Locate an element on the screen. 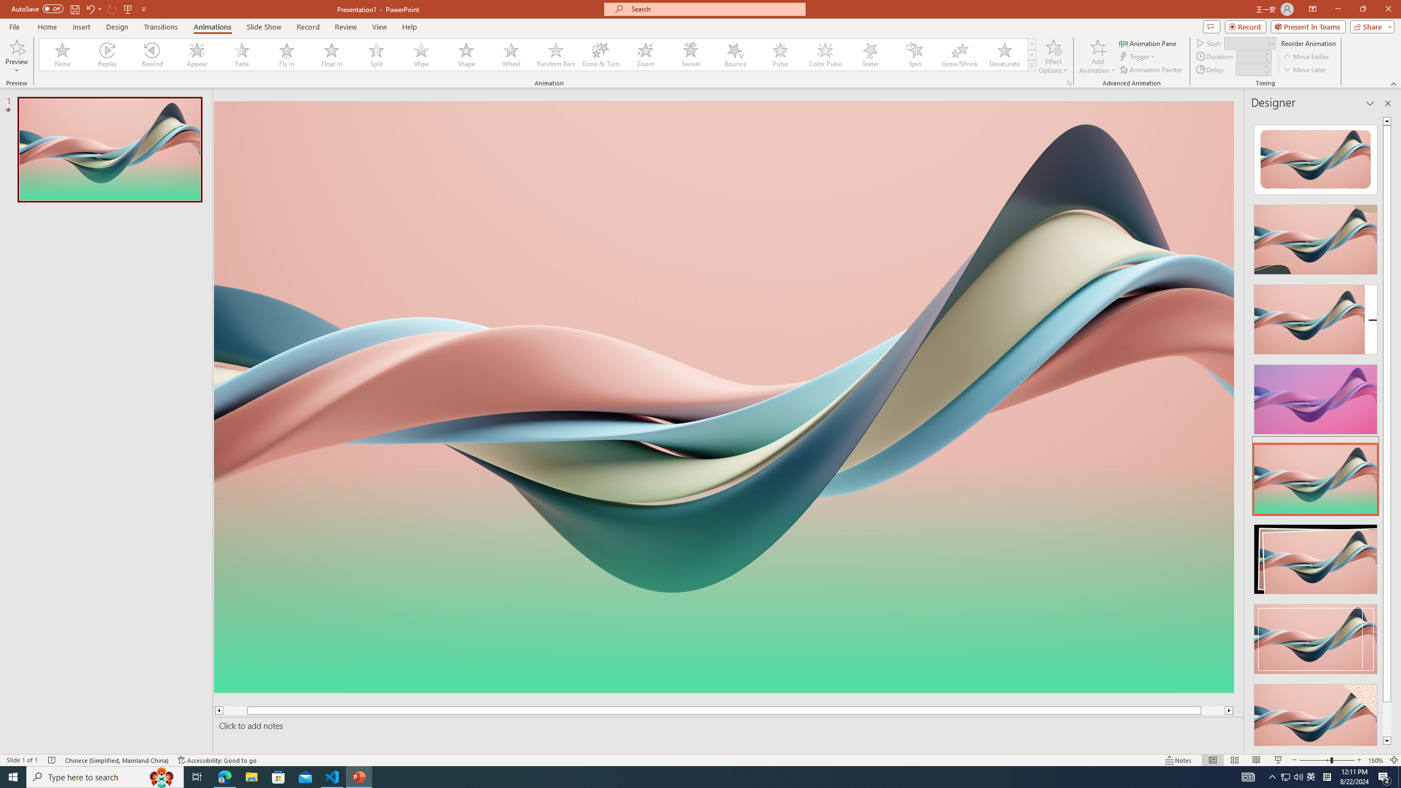  Close pane is located at coordinates (1388, 103).